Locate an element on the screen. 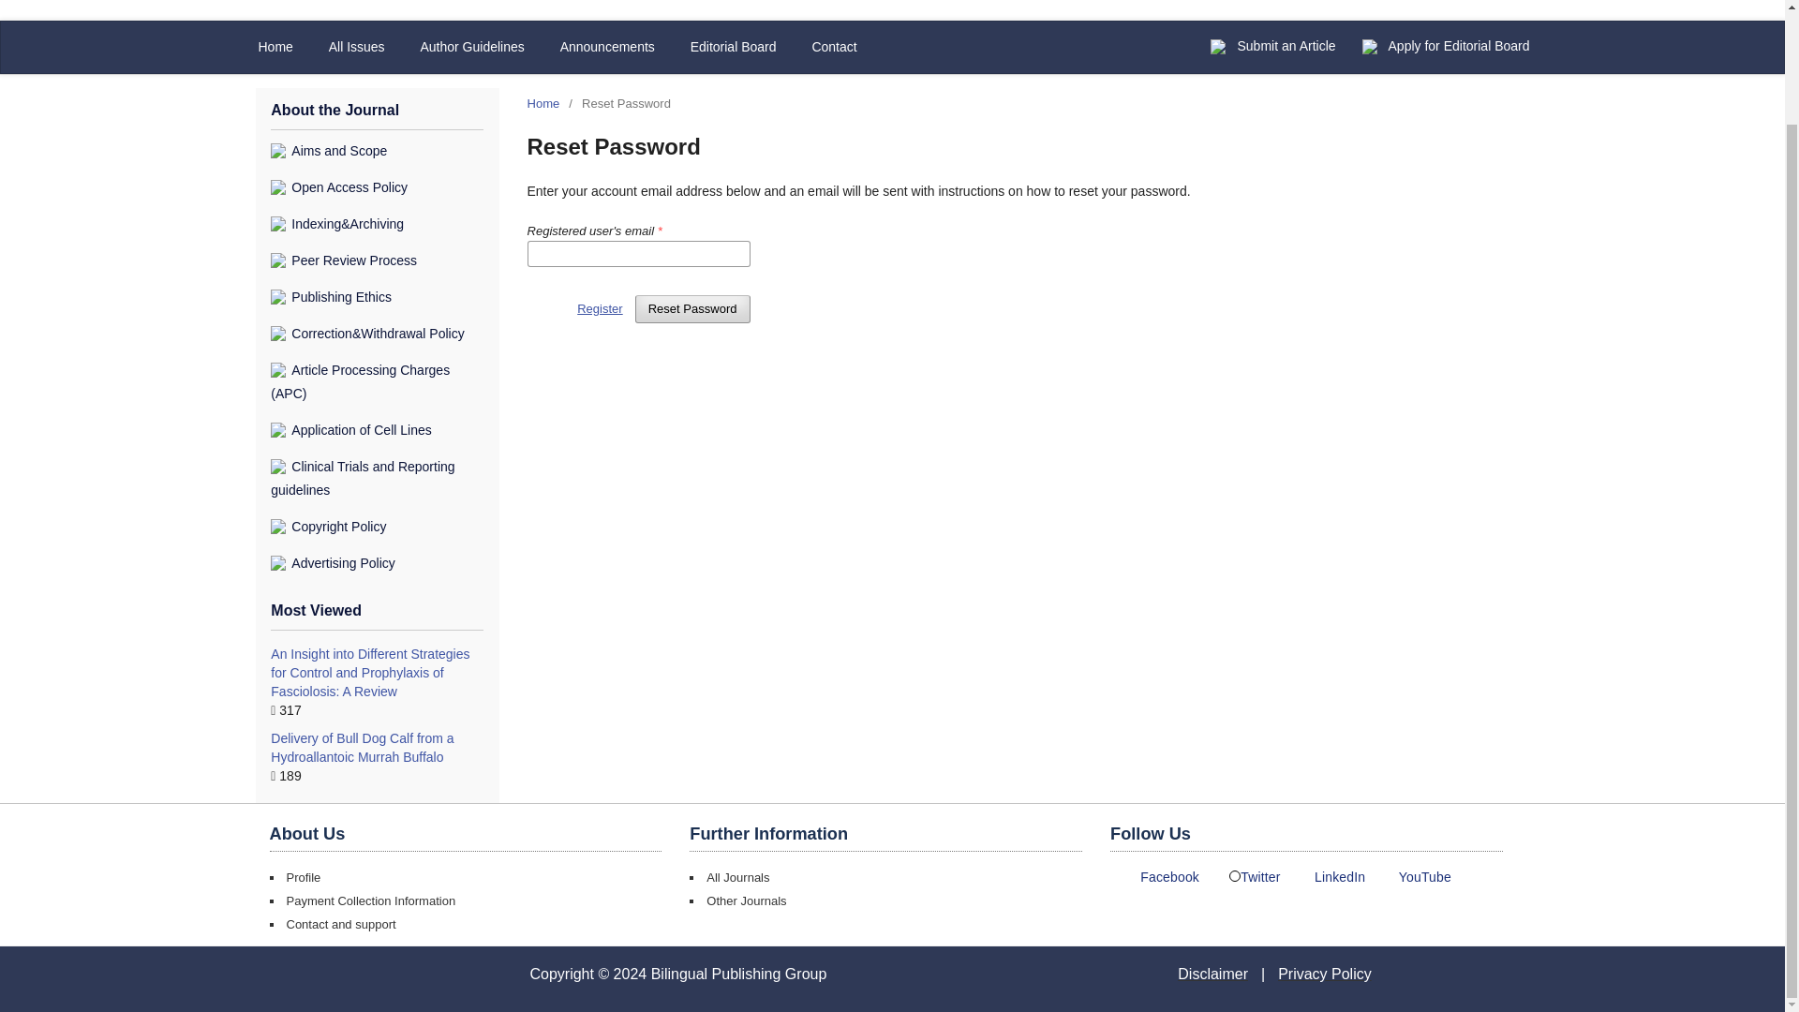 Image resolution: width=1799 pixels, height=1012 pixels. Peer Review Process is located at coordinates (344, 260).